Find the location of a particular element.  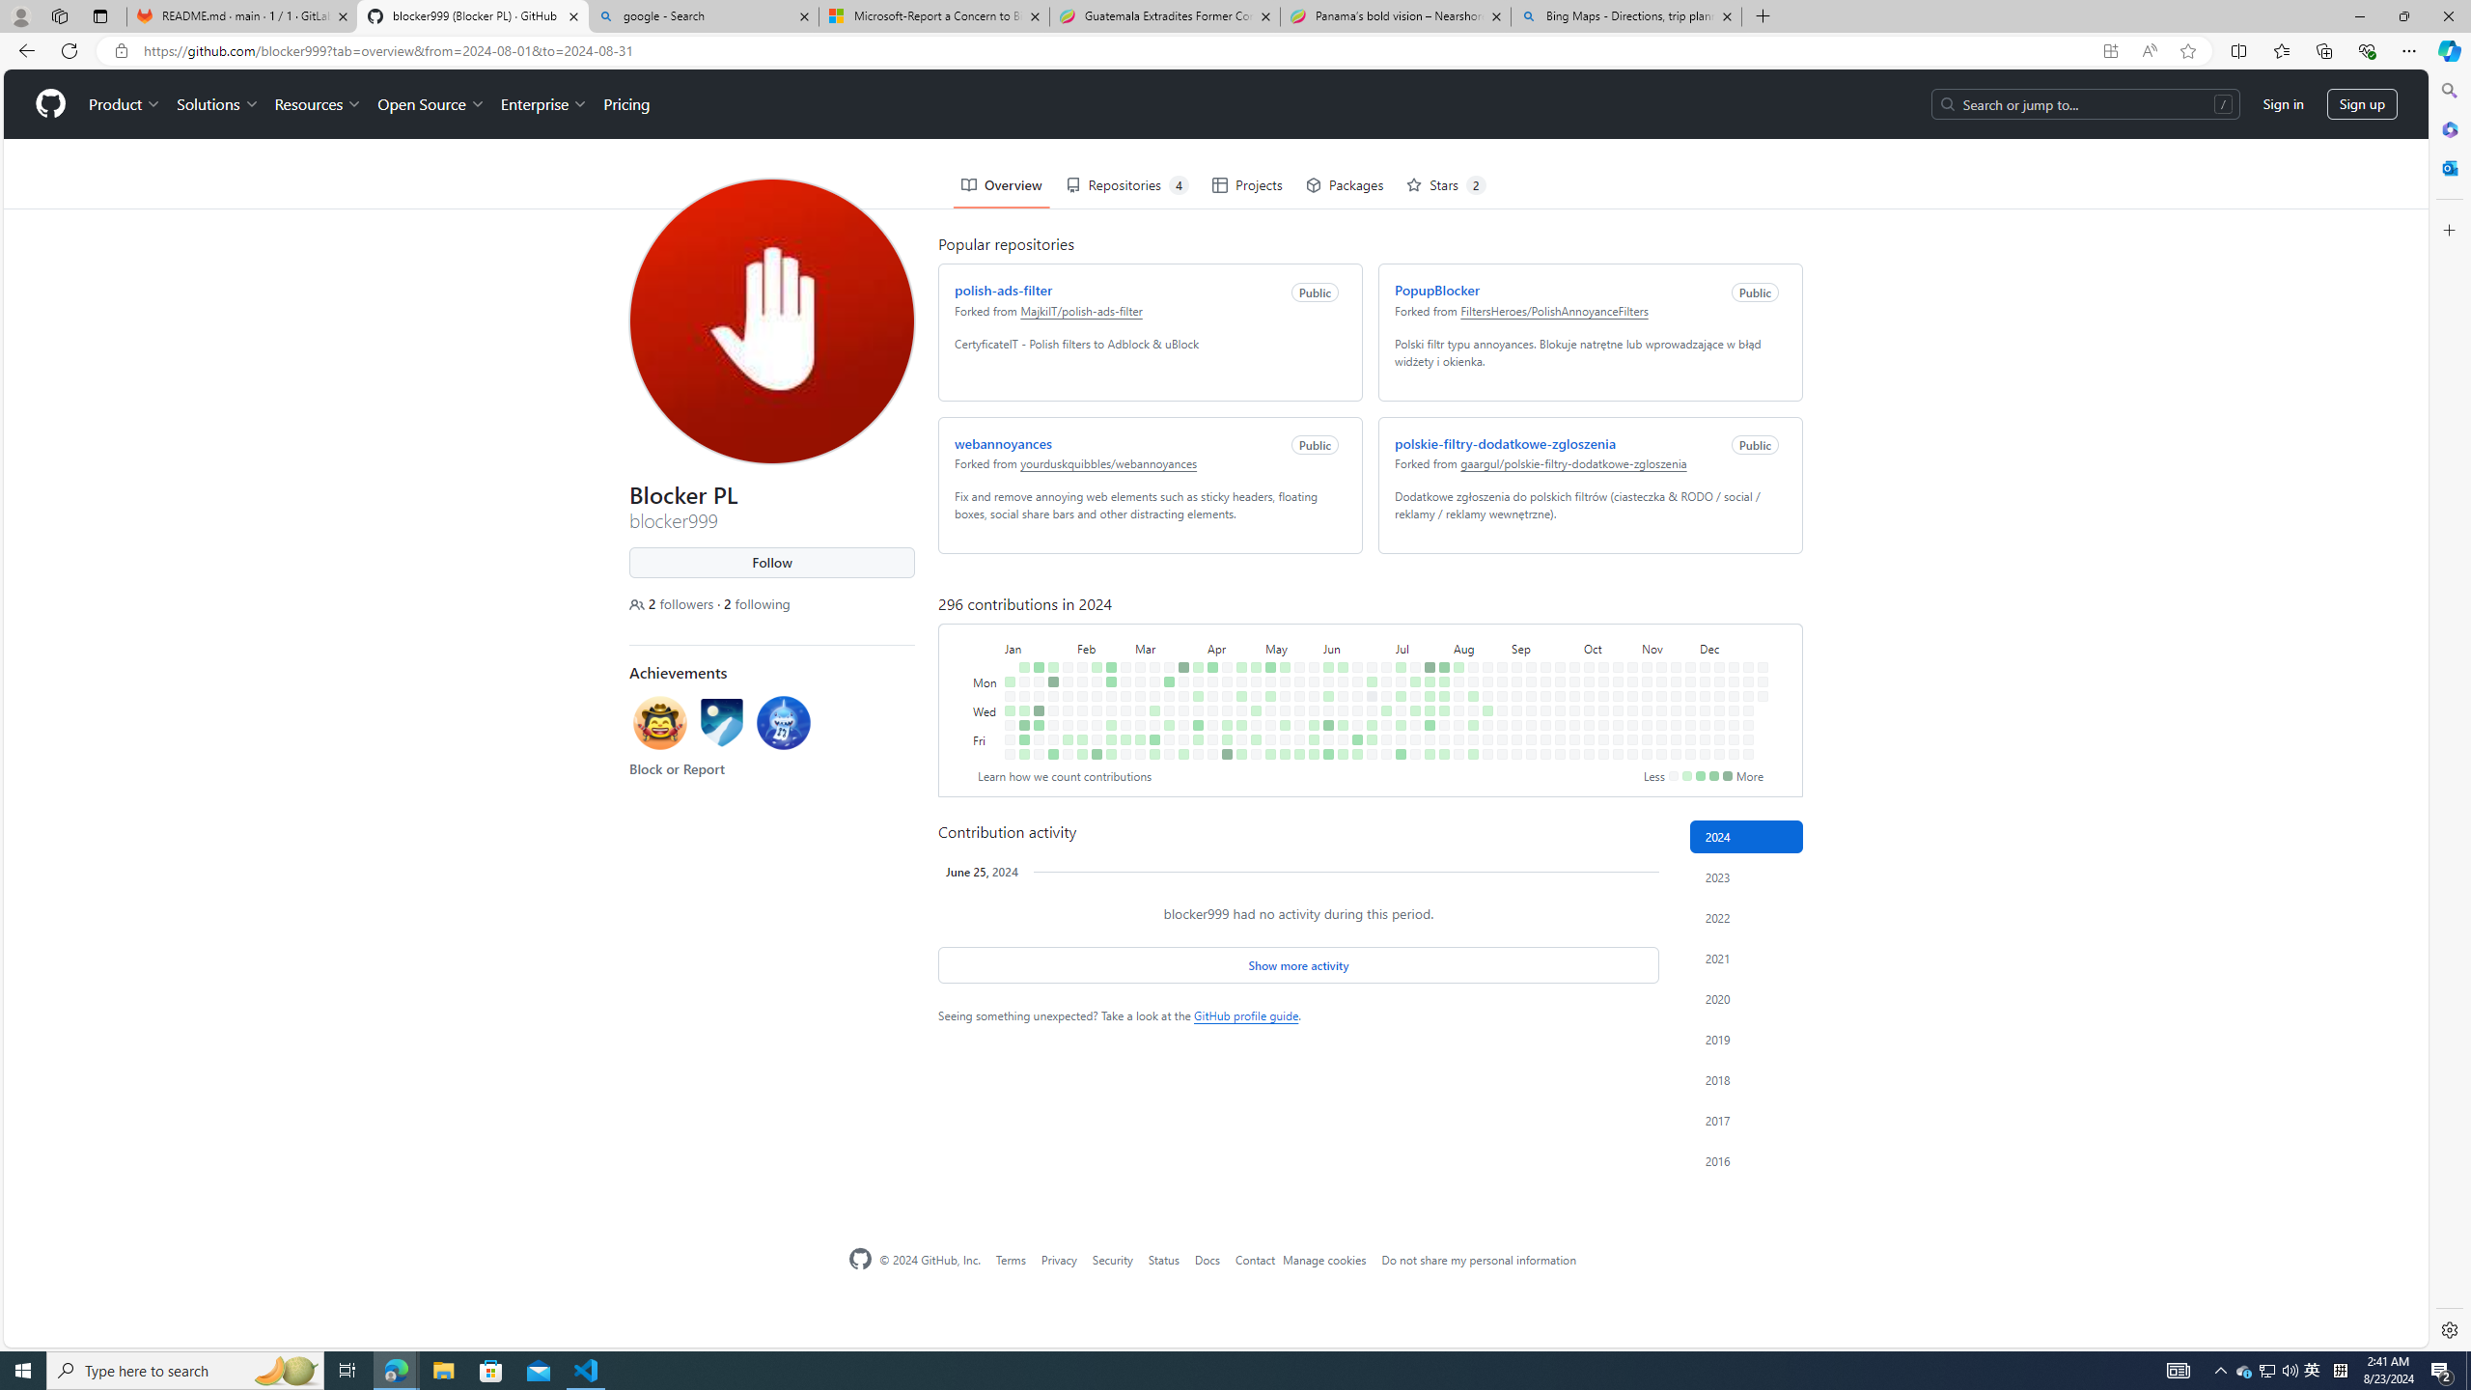

No contributions on January 20th. is located at coordinates (1039, 755).